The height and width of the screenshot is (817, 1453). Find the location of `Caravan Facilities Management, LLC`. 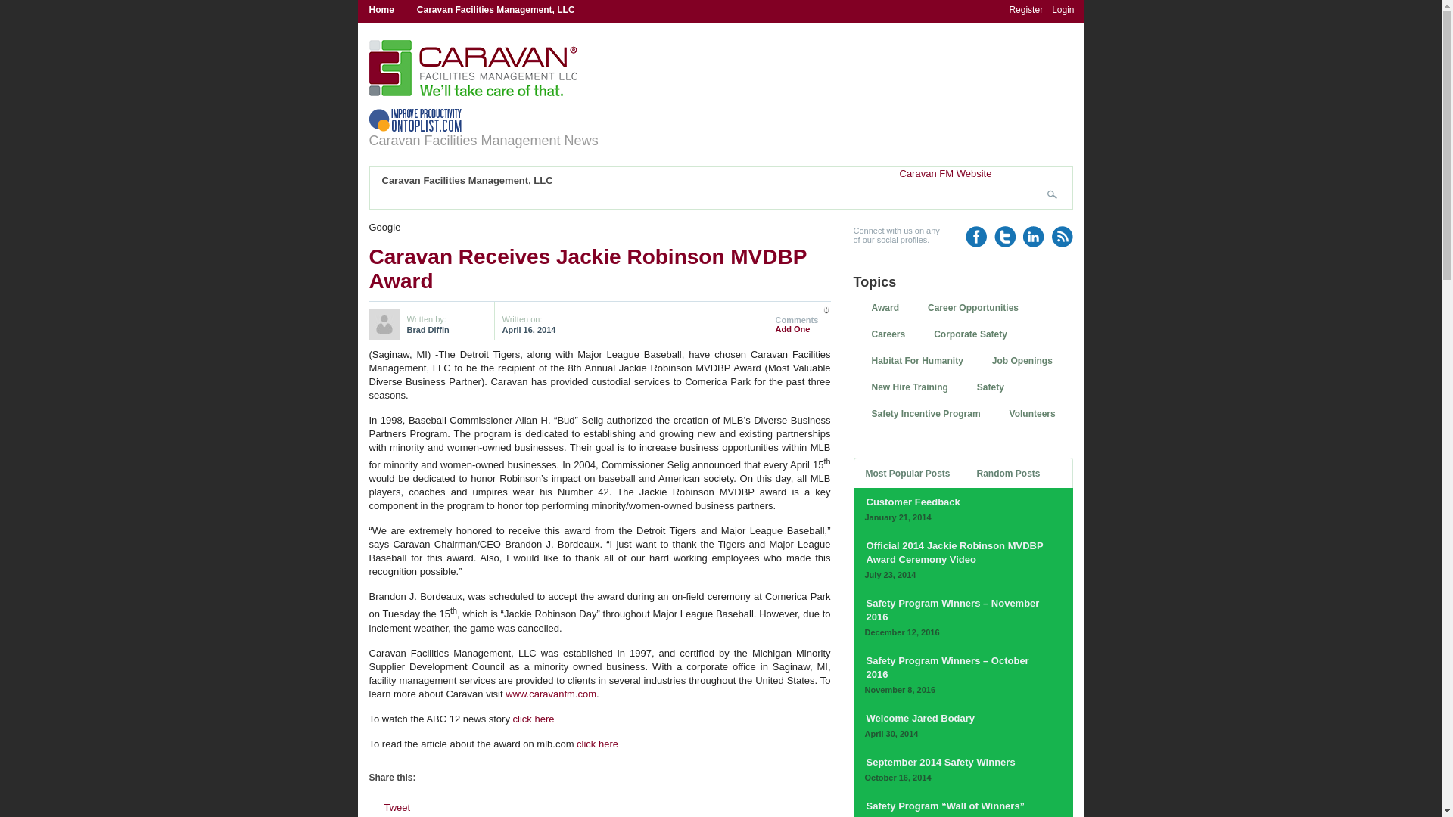

Caravan Facilities Management, LLC is located at coordinates (496, 11).